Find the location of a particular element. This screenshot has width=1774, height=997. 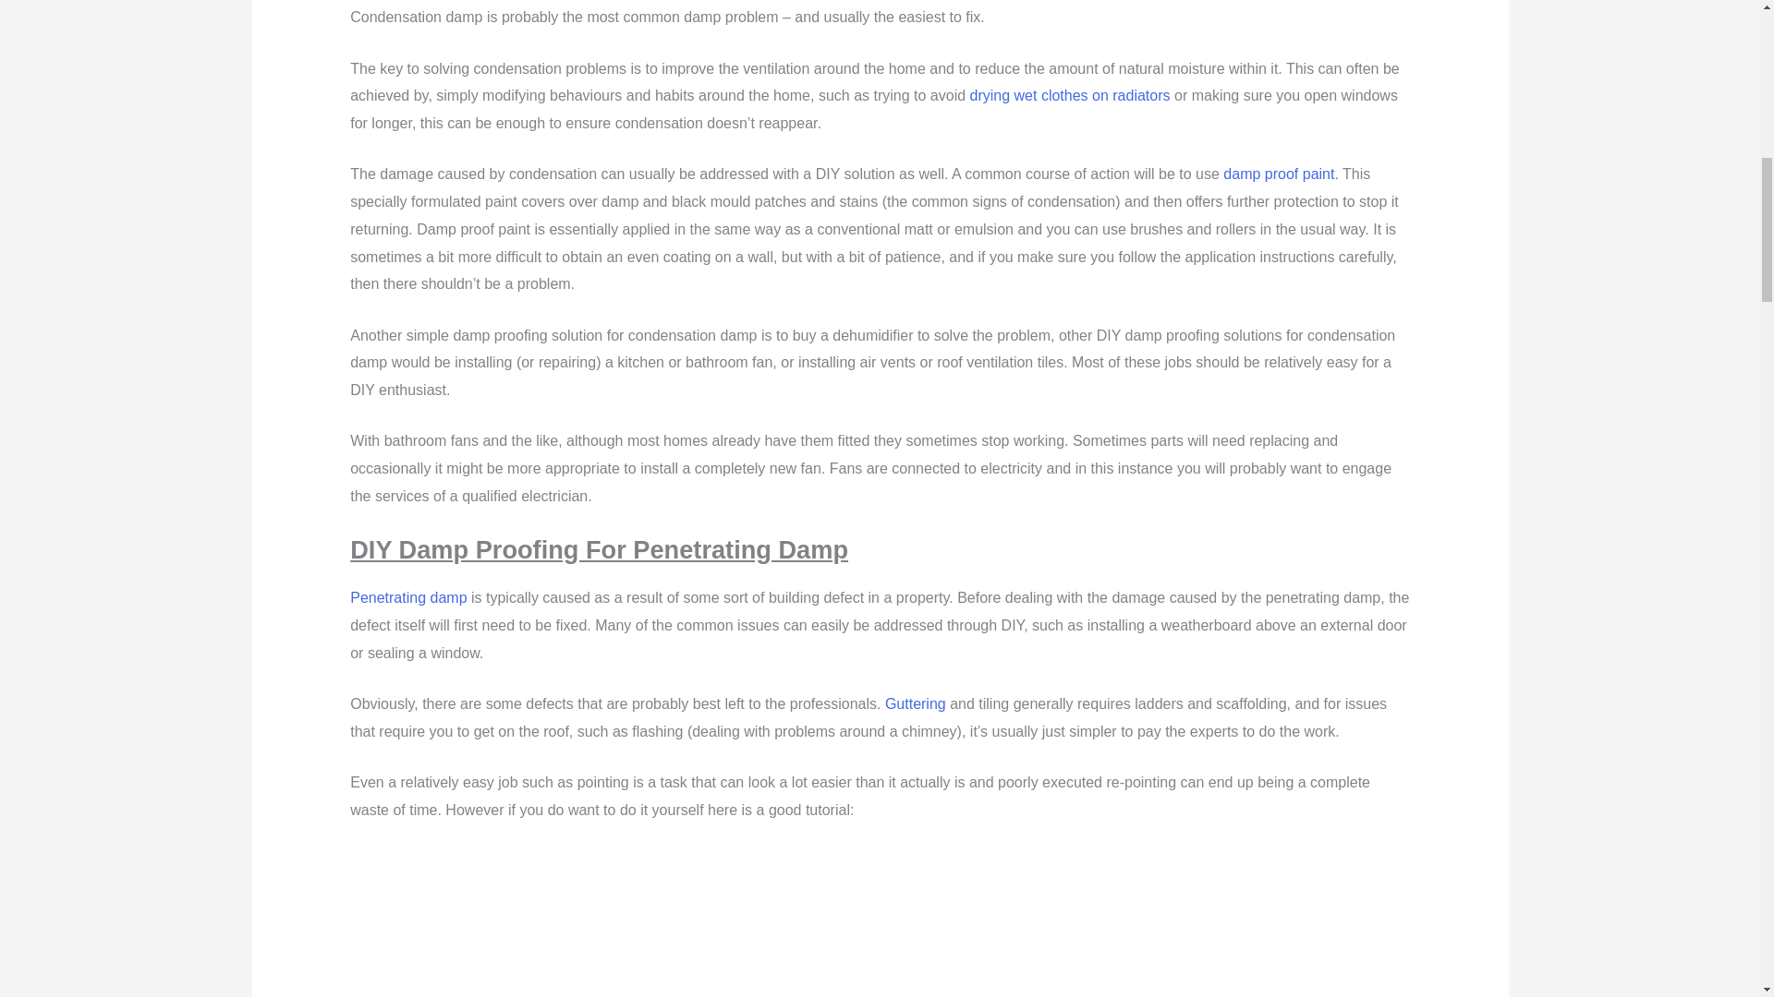

Penetrating damp is located at coordinates (407, 597).